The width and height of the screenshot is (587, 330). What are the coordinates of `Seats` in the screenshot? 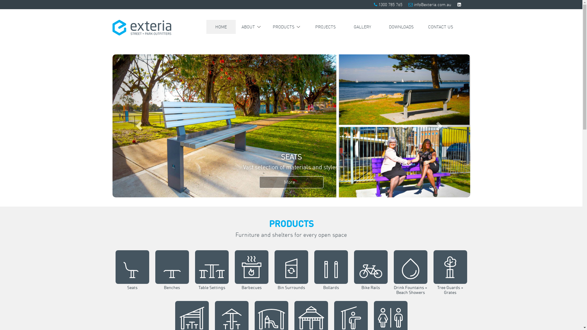 It's located at (132, 292).